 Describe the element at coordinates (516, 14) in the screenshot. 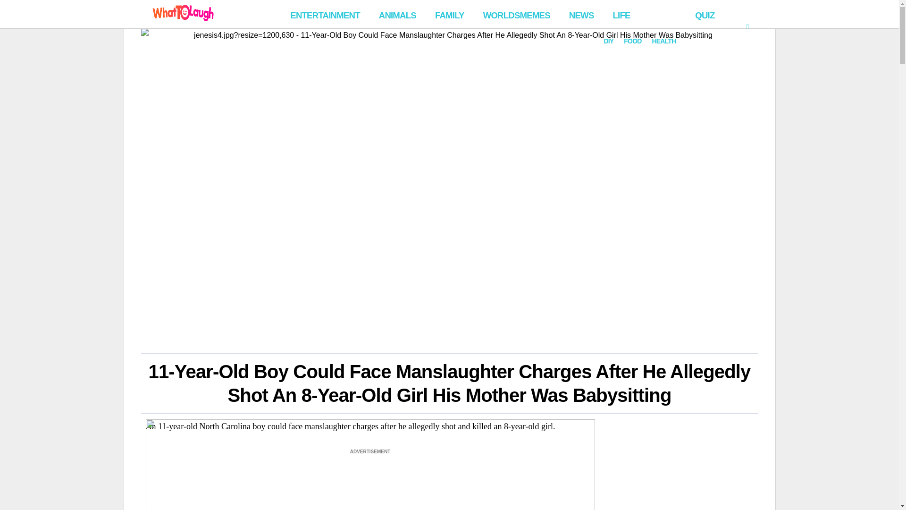

I see `WORLDSMEMES` at that location.